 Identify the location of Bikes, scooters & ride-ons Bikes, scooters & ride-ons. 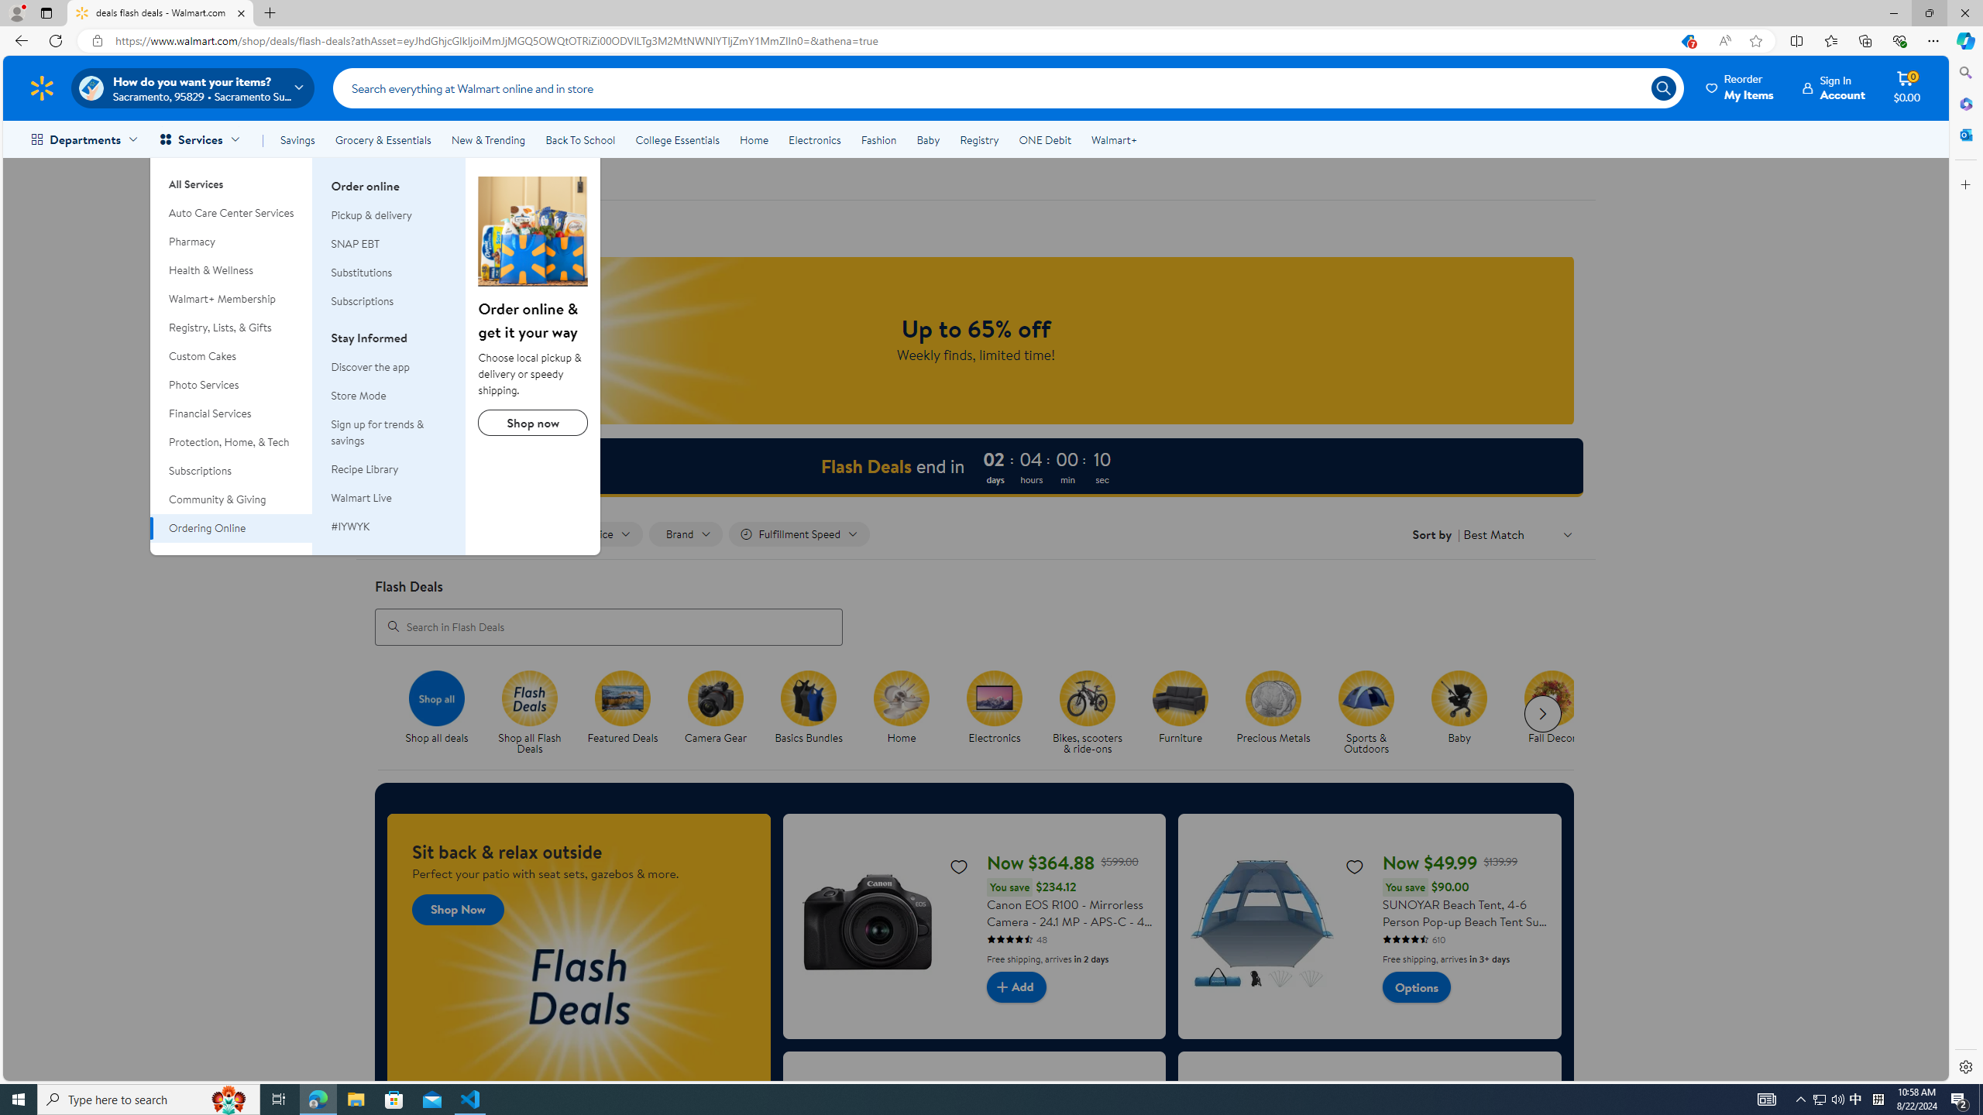
(1088, 713).